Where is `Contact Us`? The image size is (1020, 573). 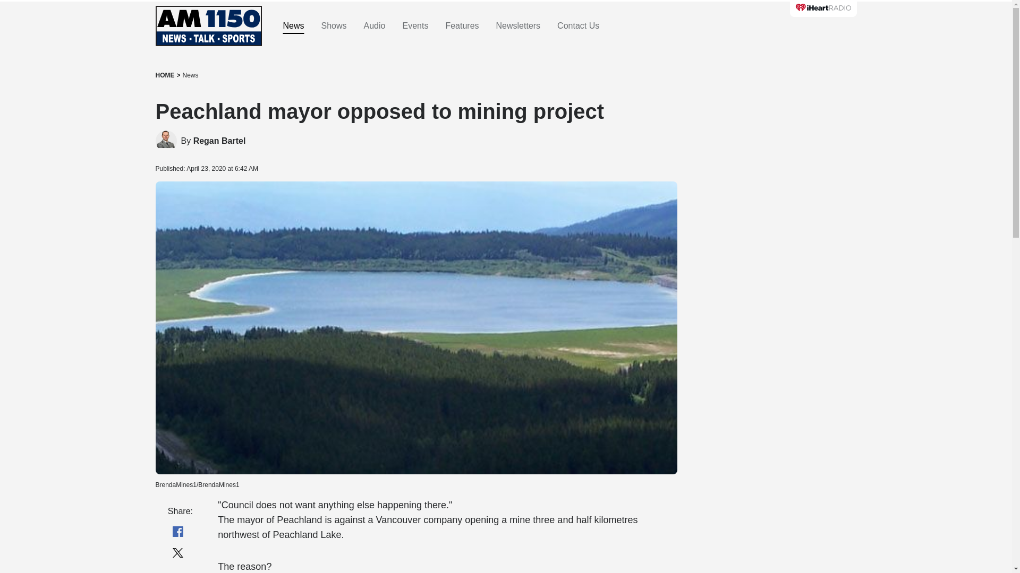 Contact Us is located at coordinates (578, 26).